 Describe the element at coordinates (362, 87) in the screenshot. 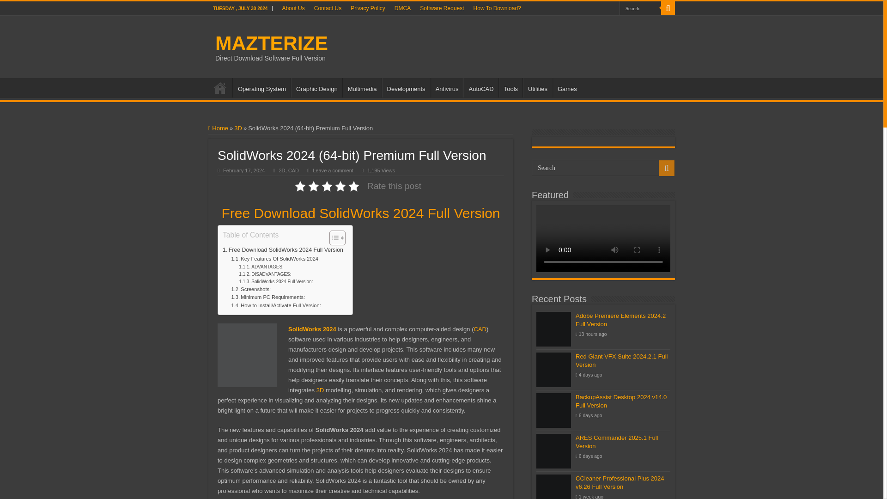

I see `Multimedia` at that location.